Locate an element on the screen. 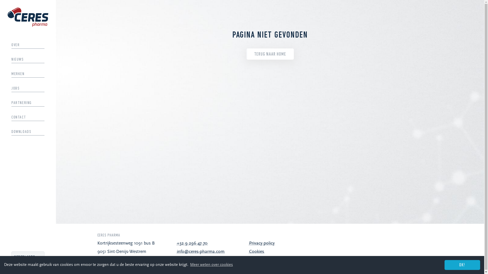 The height and width of the screenshot is (274, 488). Meer weten over cookies is located at coordinates (211, 265).